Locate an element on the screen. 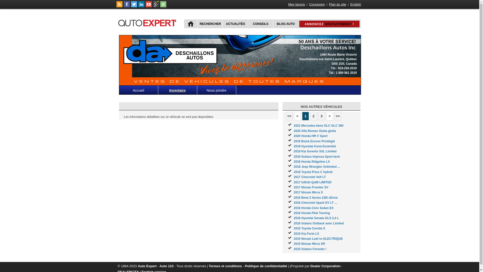 This screenshot has height=272, width=483. CONSEILS is located at coordinates (260, 24).